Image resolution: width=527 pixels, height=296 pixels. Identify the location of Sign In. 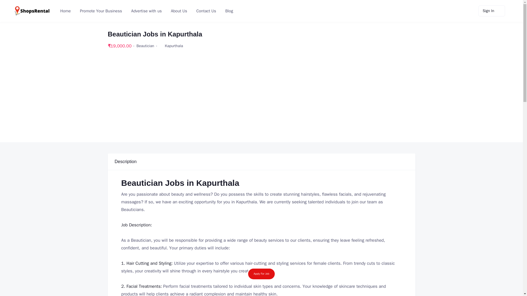
(492, 11).